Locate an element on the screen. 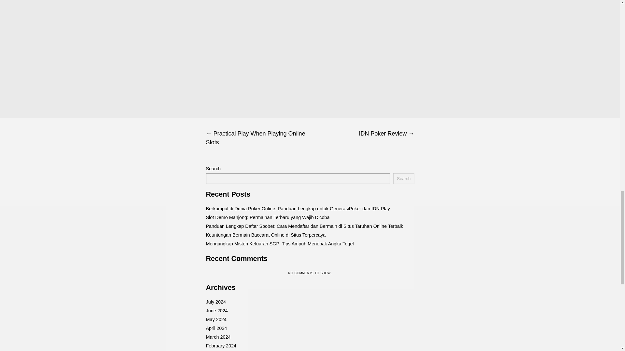 This screenshot has width=625, height=351. July 2024 is located at coordinates (215, 302).